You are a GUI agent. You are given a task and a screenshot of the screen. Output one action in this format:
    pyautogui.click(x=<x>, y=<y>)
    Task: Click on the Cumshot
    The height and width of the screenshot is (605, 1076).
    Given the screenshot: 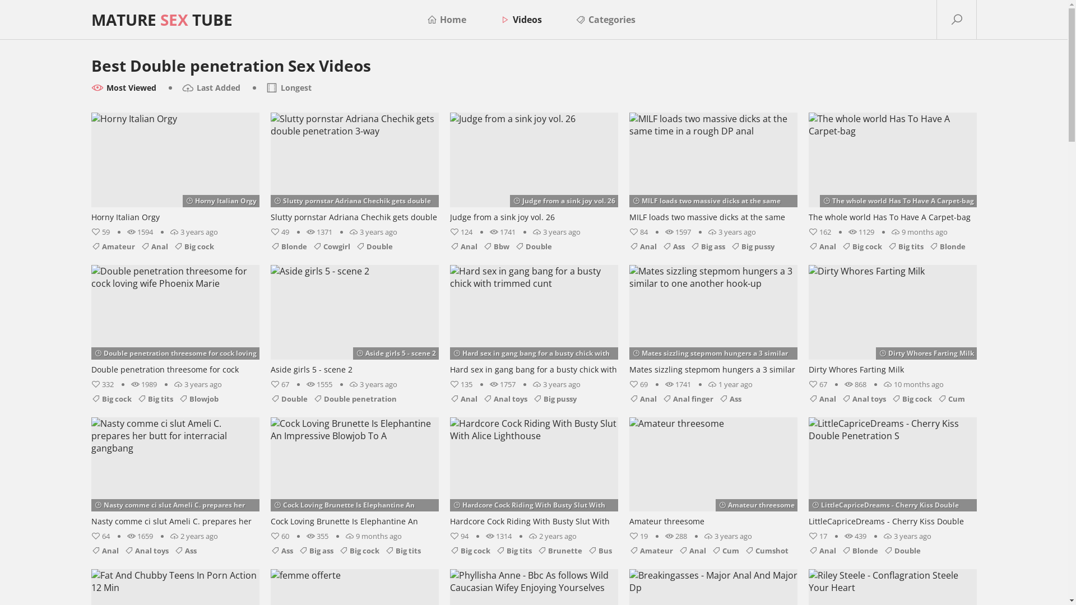 What is the action you would take?
    pyautogui.click(x=766, y=551)
    